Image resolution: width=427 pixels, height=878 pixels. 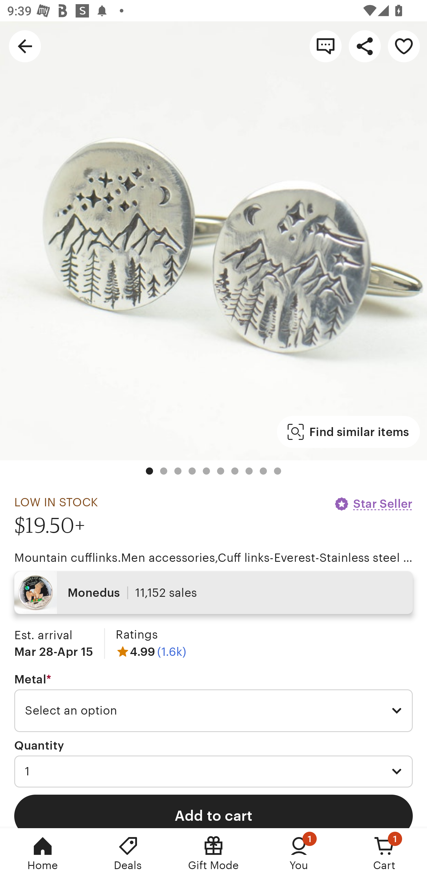 What do you see at coordinates (213, 593) in the screenshot?
I see `Monedus 11,152 sales` at bounding box center [213, 593].